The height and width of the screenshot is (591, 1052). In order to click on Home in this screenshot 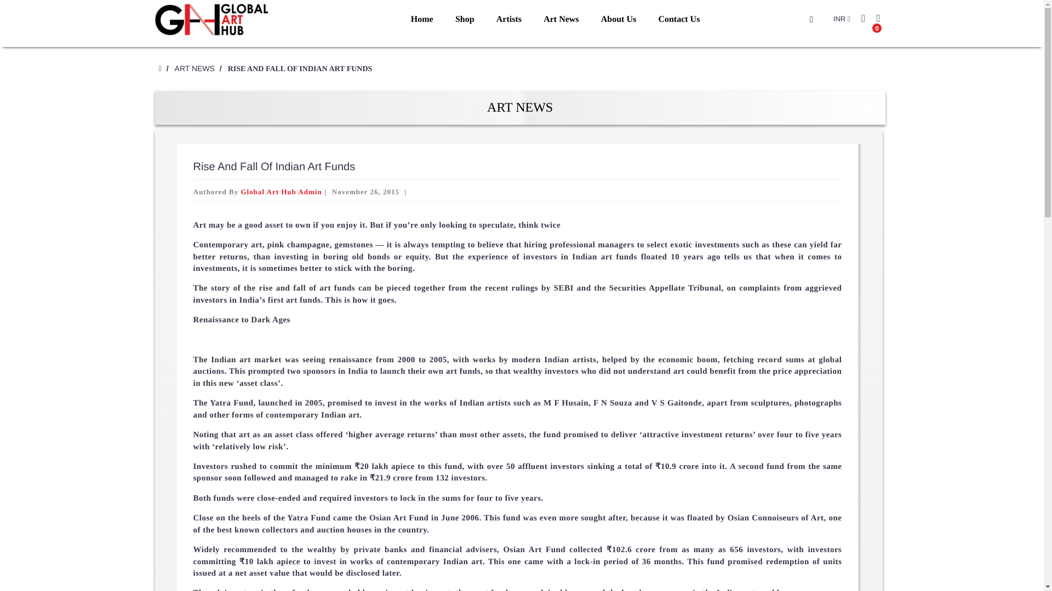, I will do `click(422, 20)`.